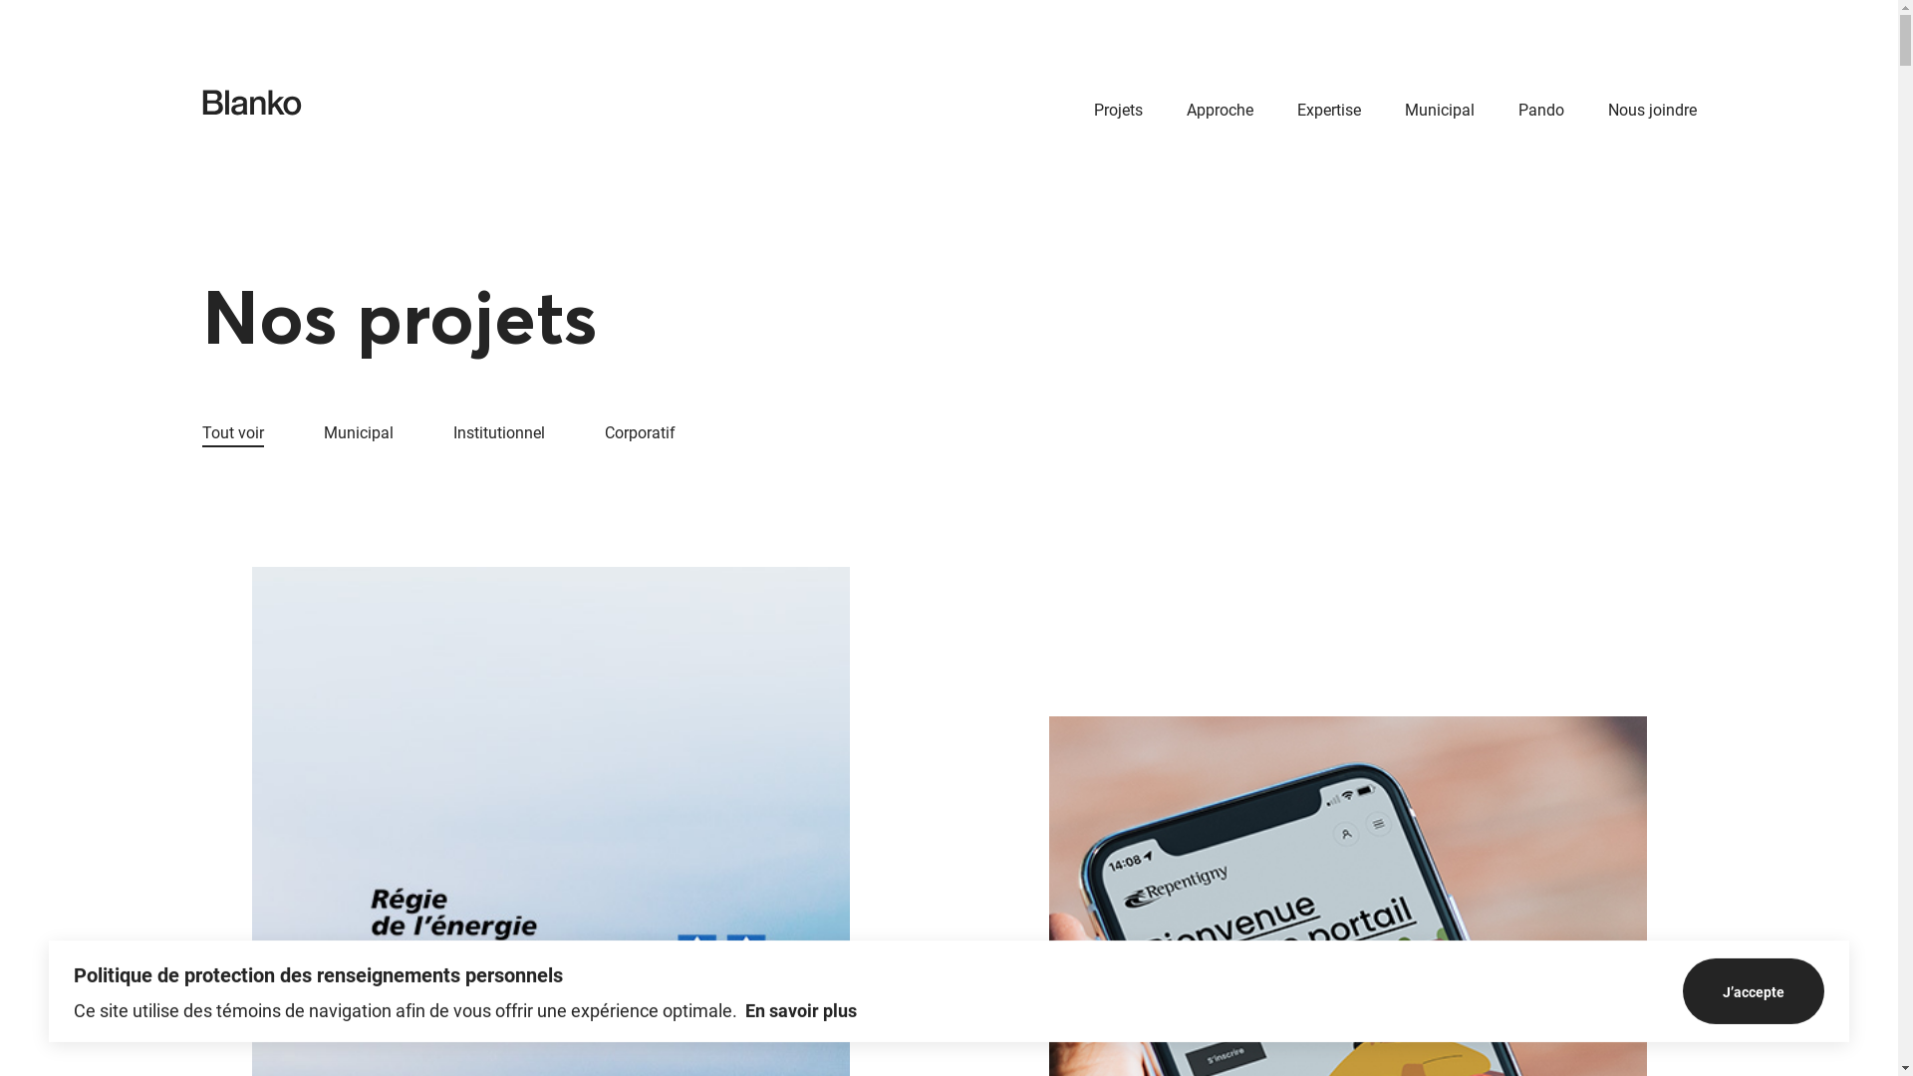 This screenshot has width=1913, height=1076. Describe the element at coordinates (1220, 112) in the screenshot. I see `Approche` at that location.